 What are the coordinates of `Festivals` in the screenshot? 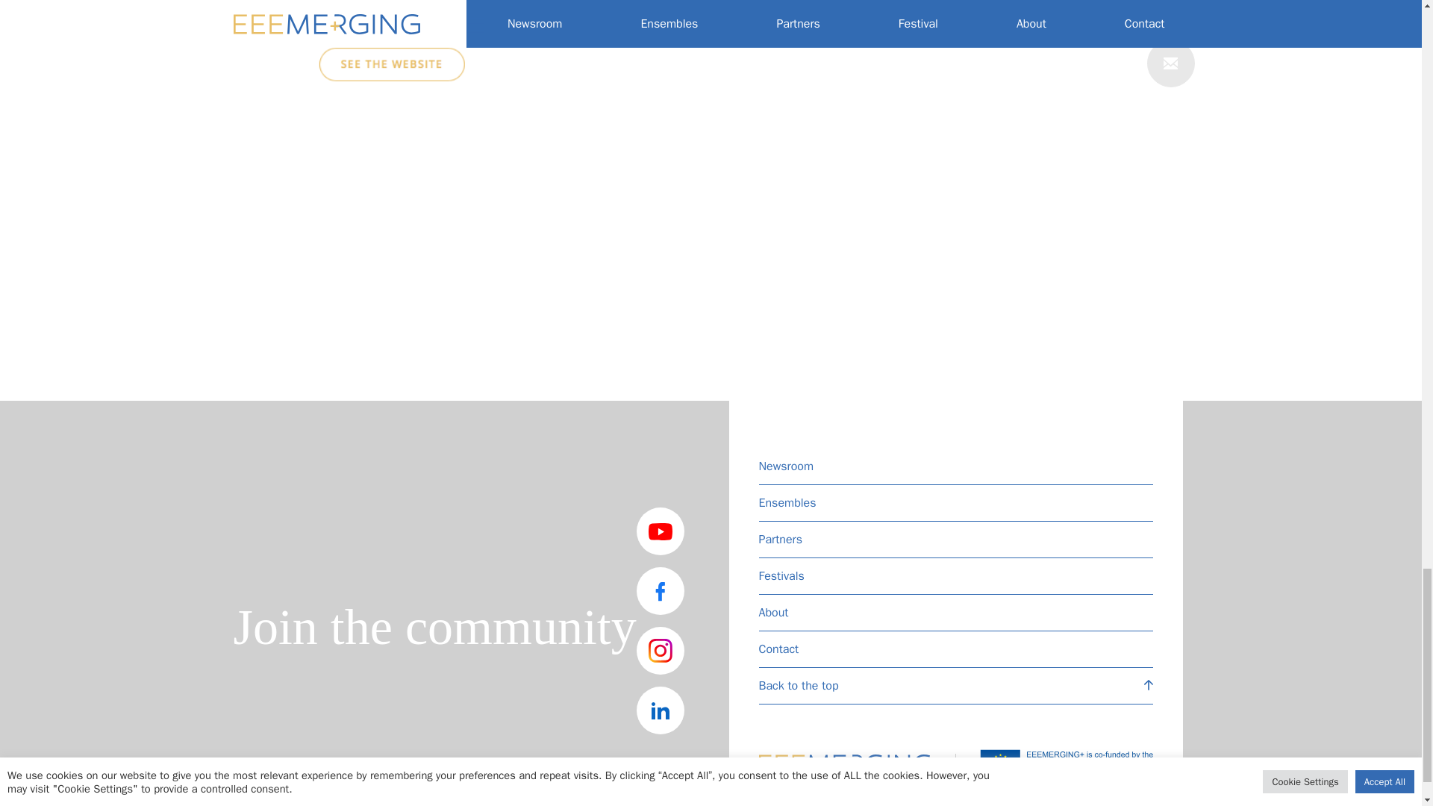 It's located at (955, 576).